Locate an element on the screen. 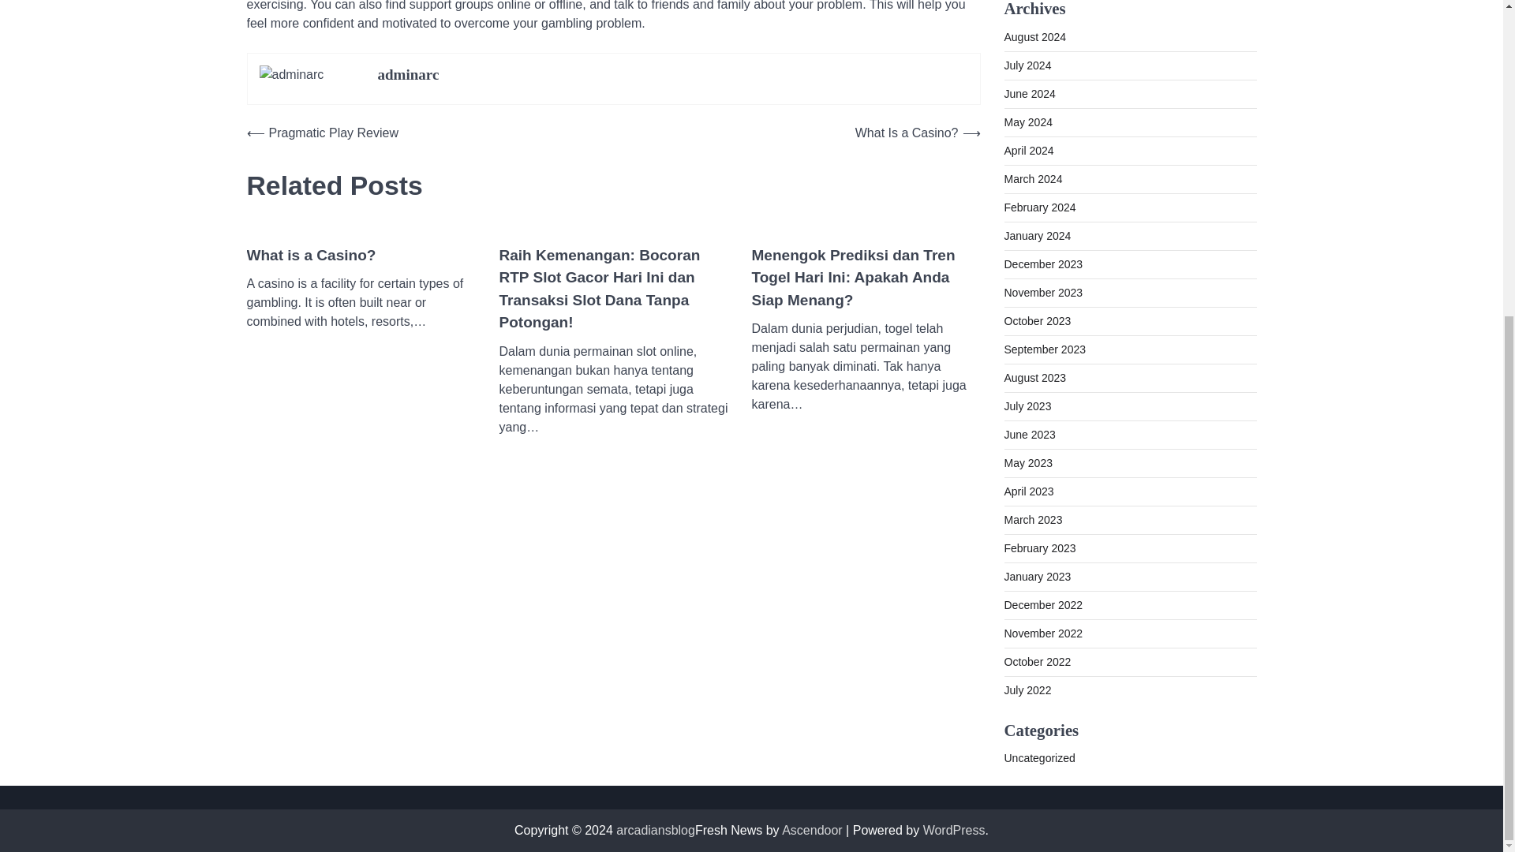 This screenshot has width=1515, height=852. December 2023 is located at coordinates (1043, 263).